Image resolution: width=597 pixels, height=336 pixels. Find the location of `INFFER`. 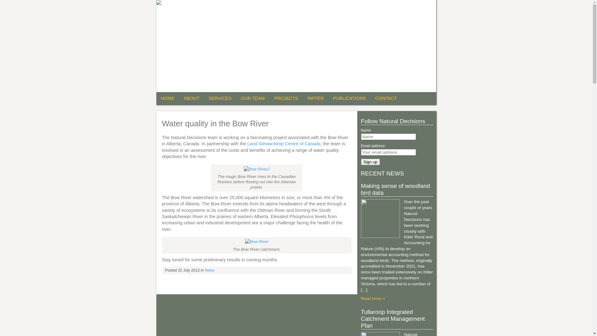

INFFER is located at coordinates (316, 98).